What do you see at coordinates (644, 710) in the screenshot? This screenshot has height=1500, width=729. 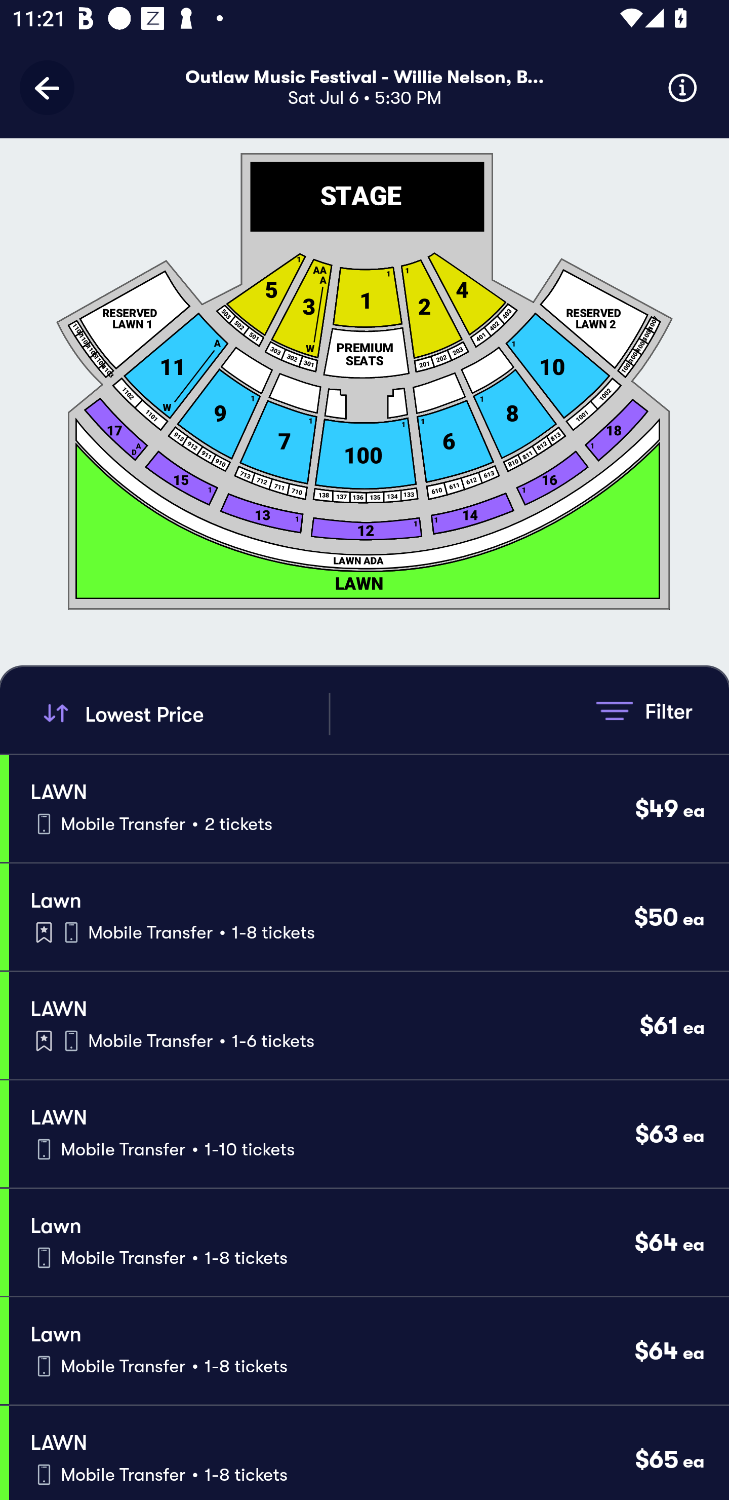 I see `Filter` at bounding box center [644, 710].